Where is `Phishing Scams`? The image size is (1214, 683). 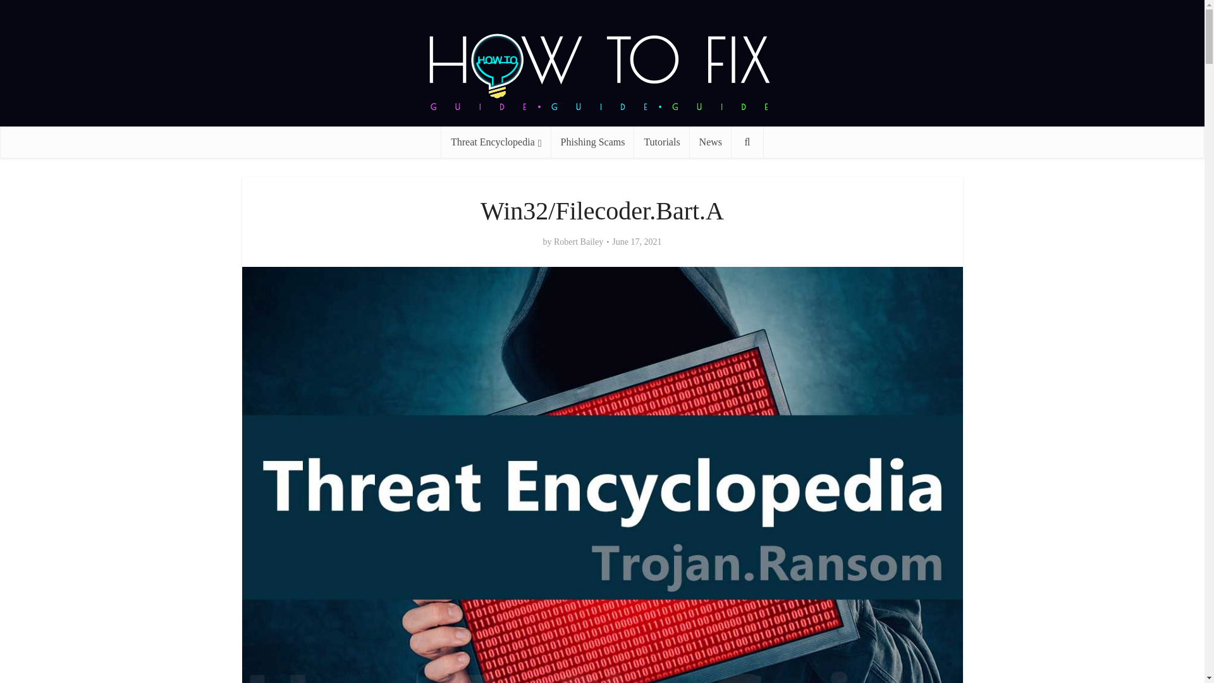 Phishing Scams is located at coordinates (593, 142).